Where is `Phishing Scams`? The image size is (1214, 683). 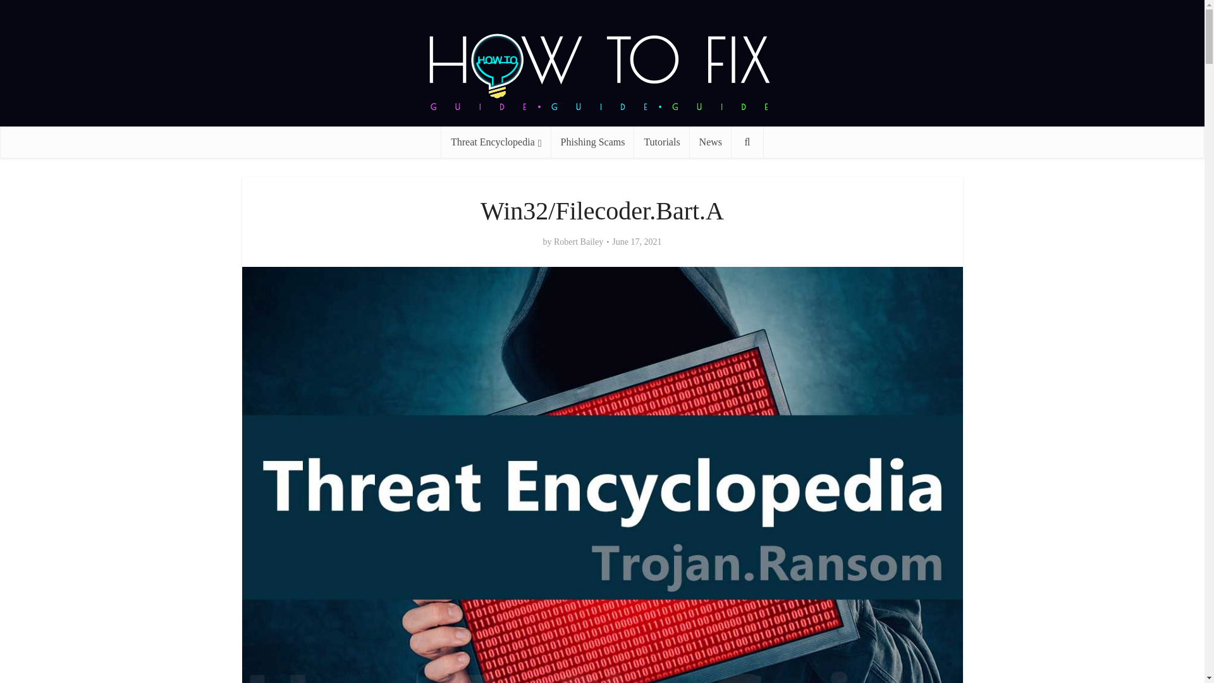 Phishing Scams is located at coordinates (593, 142).